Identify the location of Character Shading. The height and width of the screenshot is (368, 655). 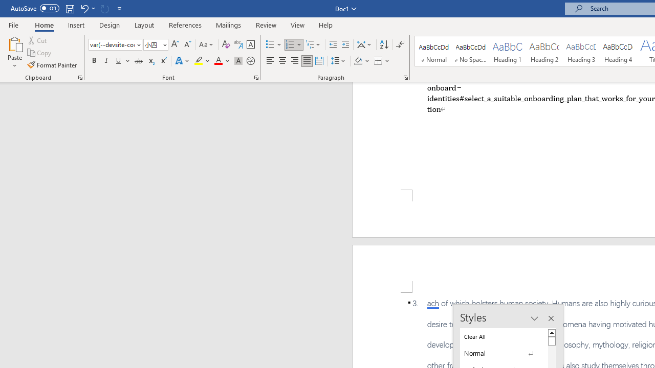
(238, 61).